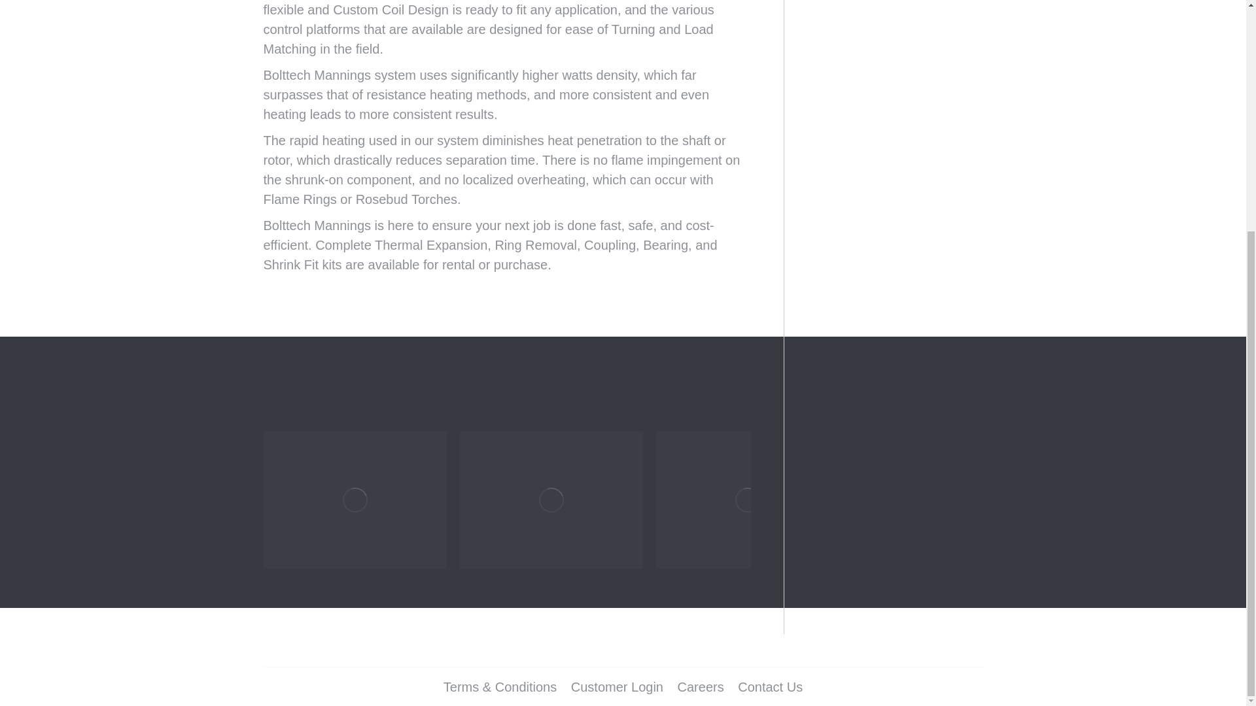 The image size is (1256, 706). I want to click on DSCN1096, so click(747, 499).